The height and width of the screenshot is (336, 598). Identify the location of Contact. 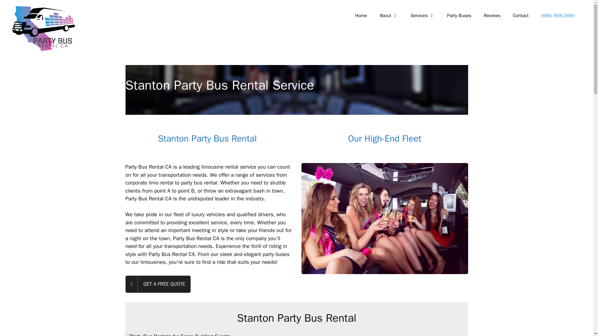
(520, 16).